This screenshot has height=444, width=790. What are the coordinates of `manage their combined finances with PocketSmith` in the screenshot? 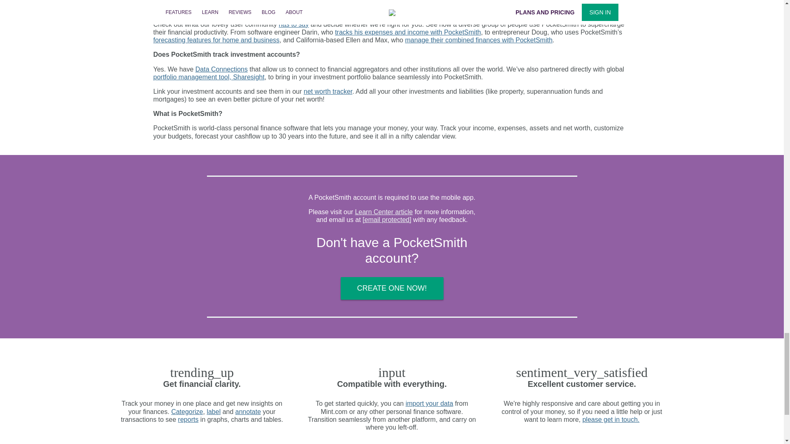 It's located at (478, 39).